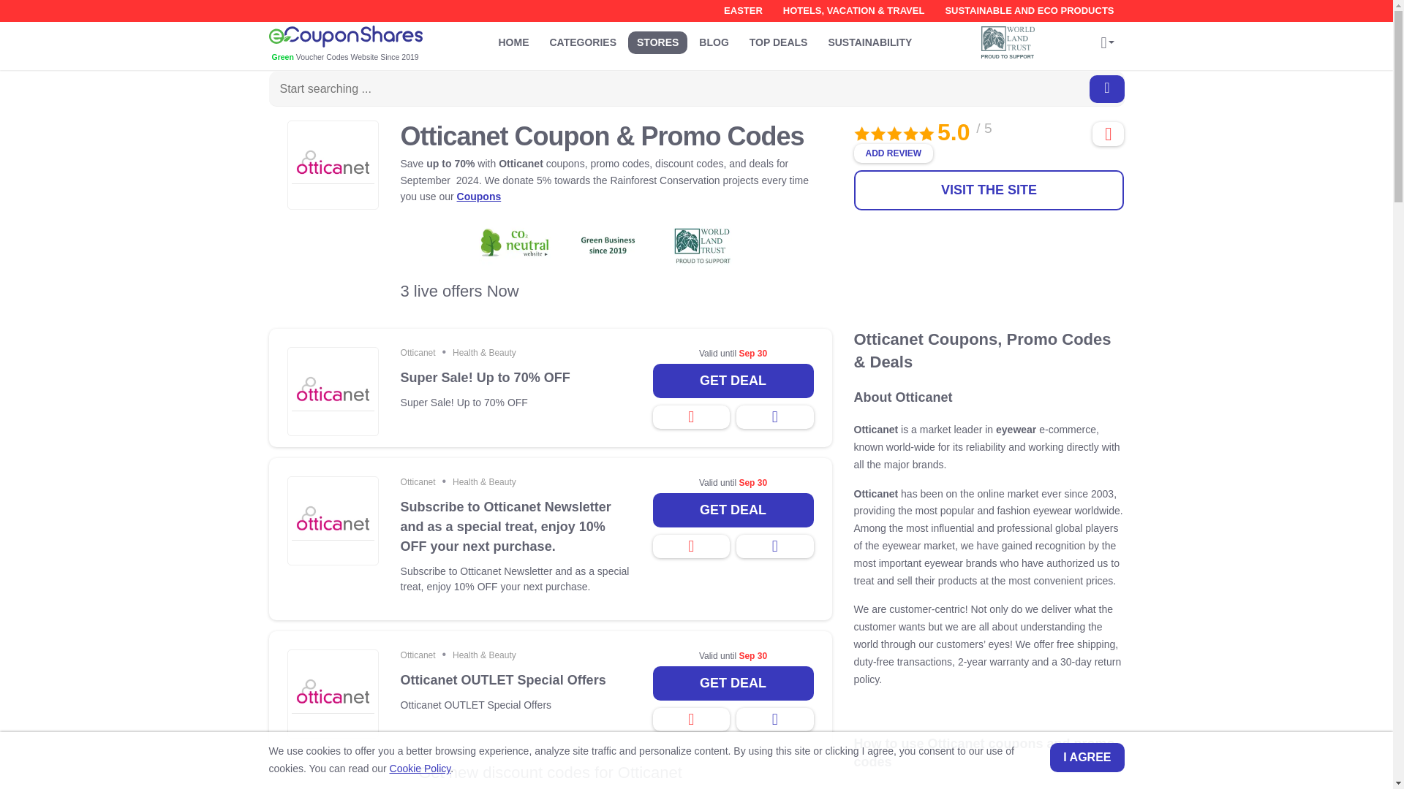  What do you see at coordinates (1029, 11) in the screenshot?
I see `SUSTAINABLE AND ECO PRODUCTS` at bounding box center [1029, 11].